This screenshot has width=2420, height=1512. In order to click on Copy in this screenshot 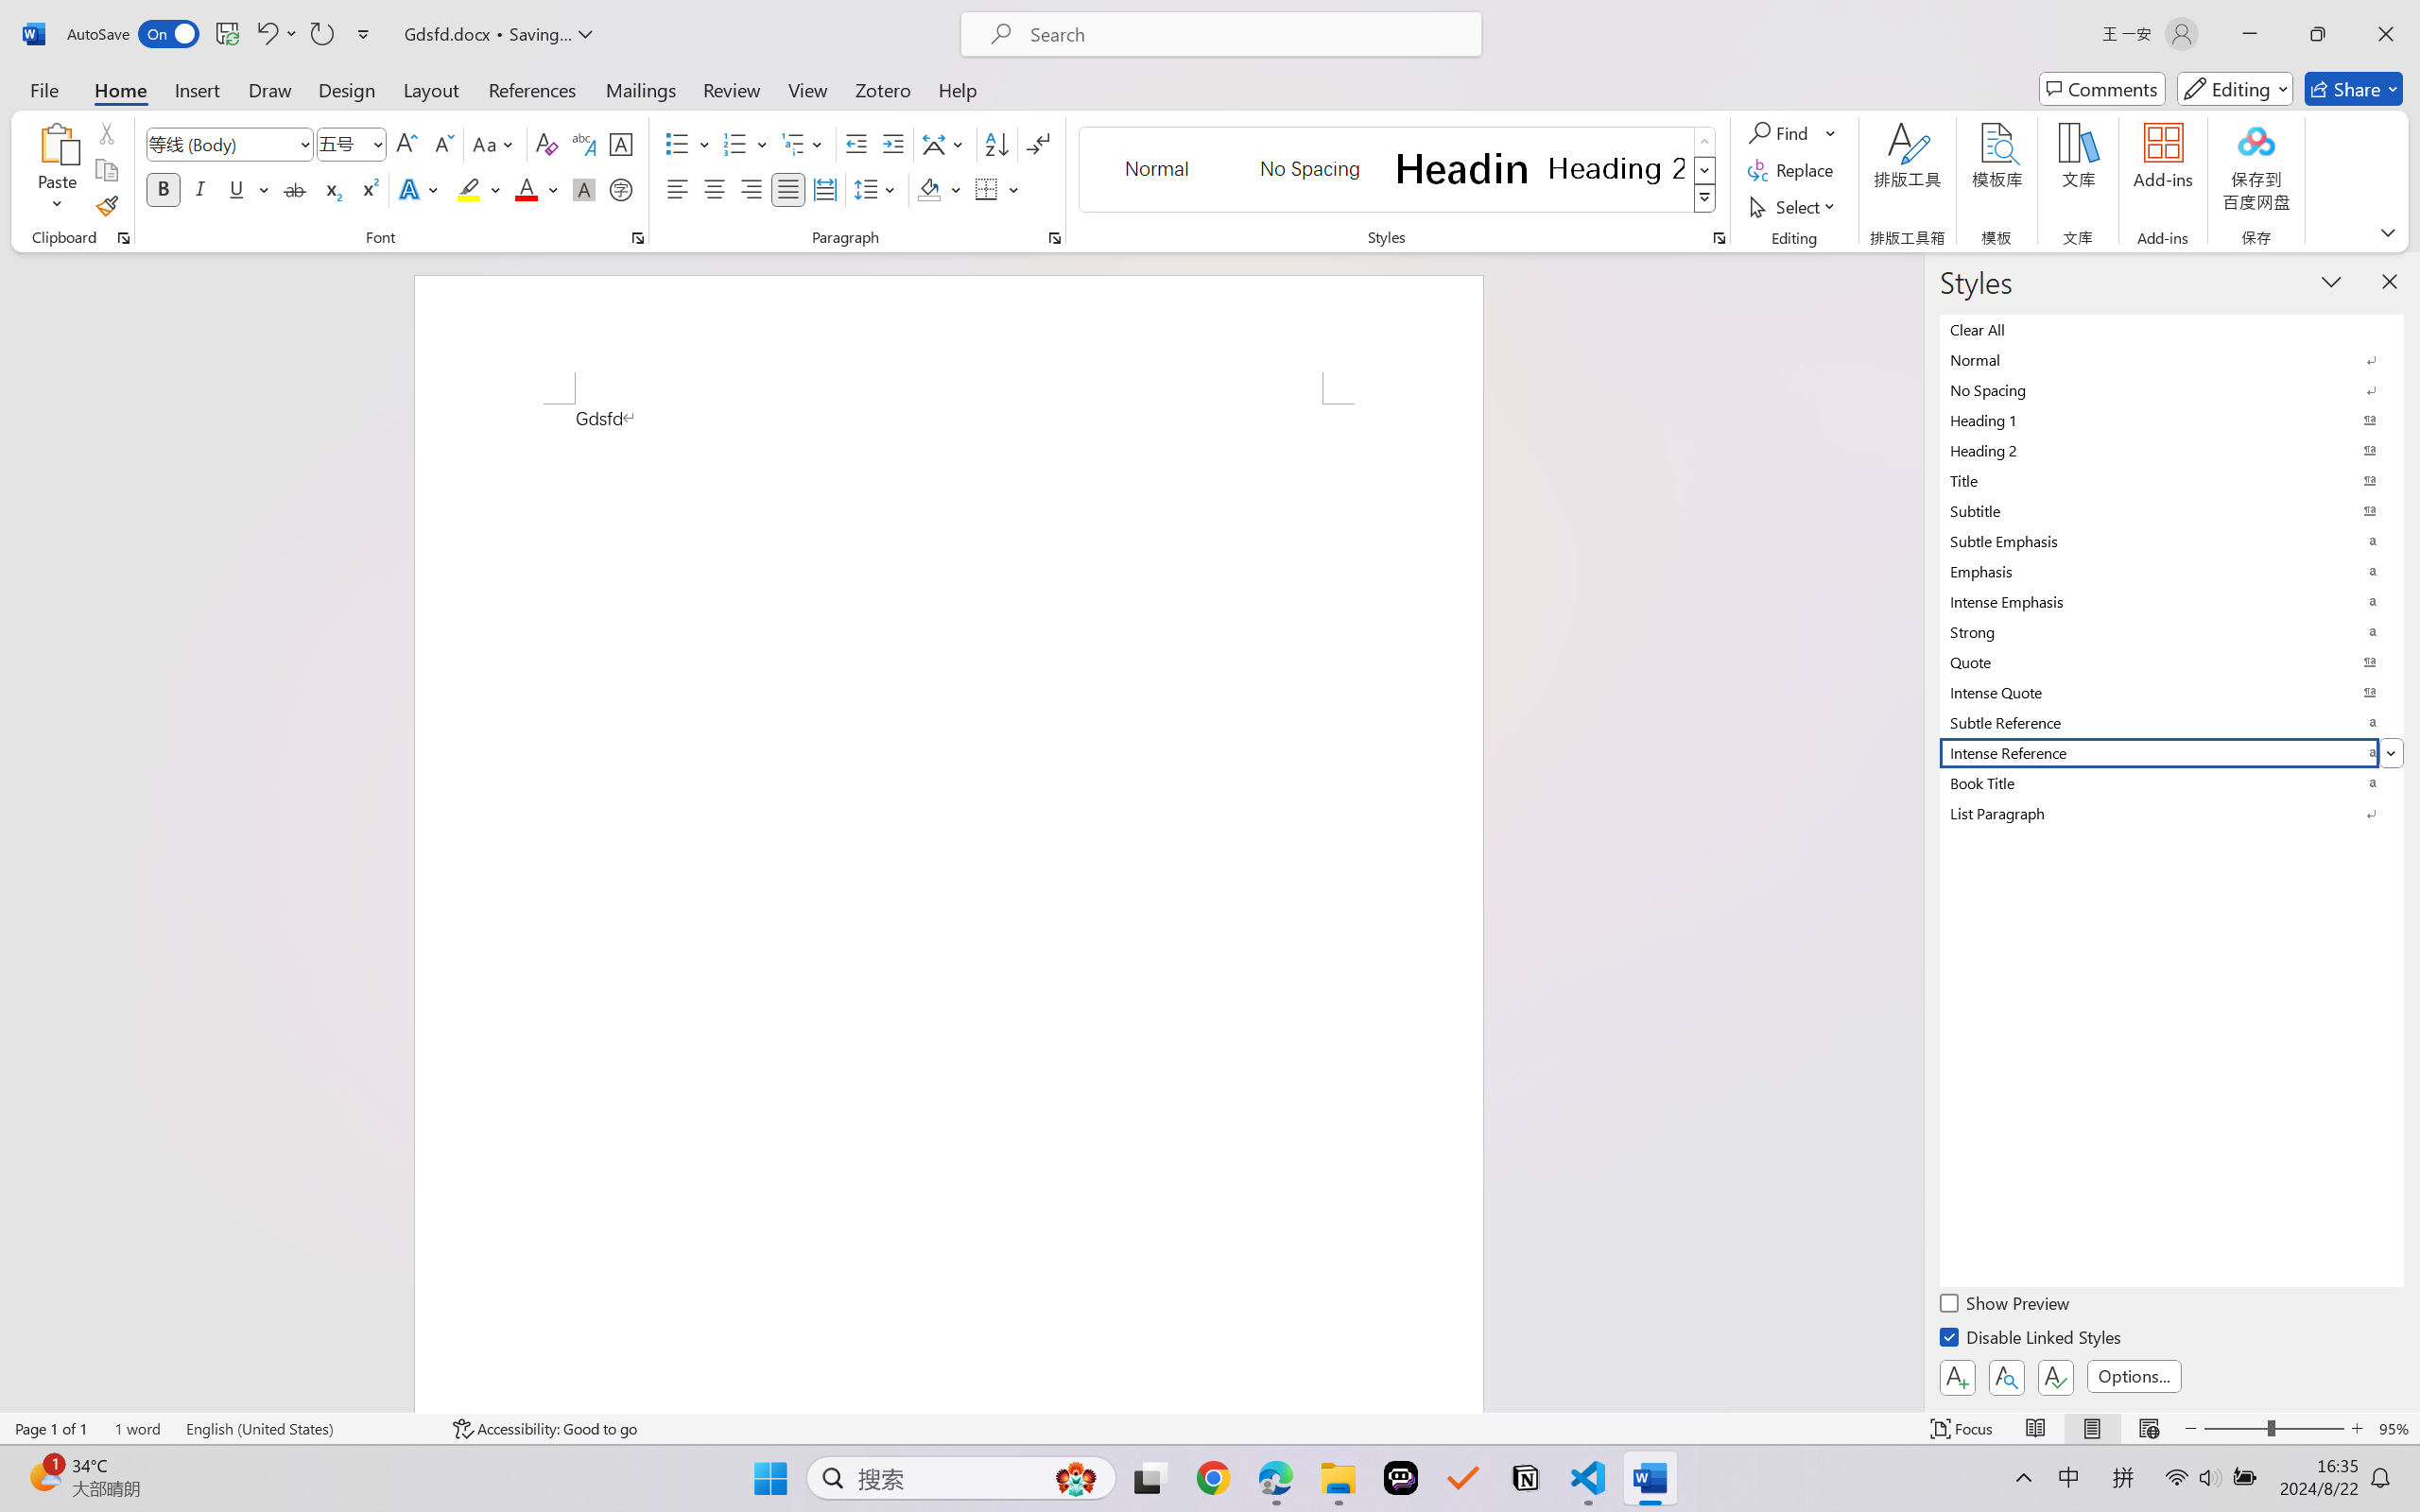, I will do `click(106, 170)`.